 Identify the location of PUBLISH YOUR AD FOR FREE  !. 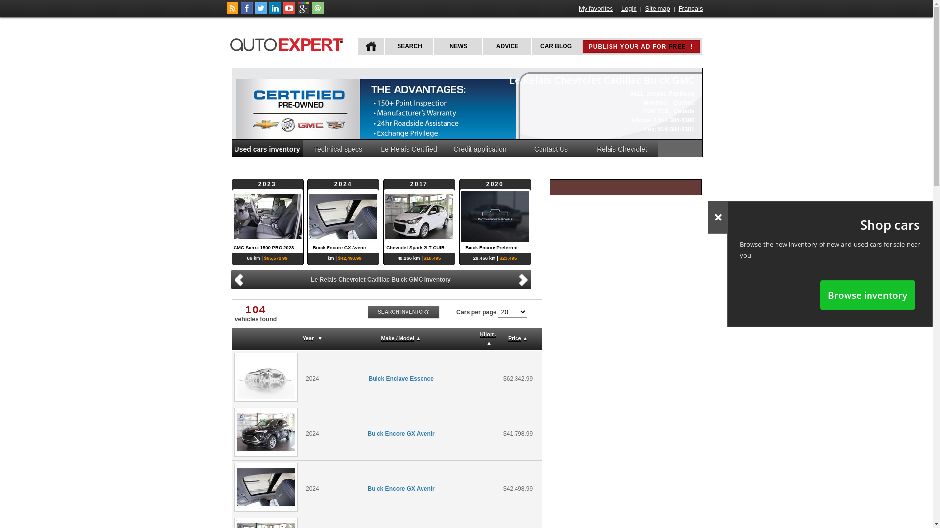
(641, 46).